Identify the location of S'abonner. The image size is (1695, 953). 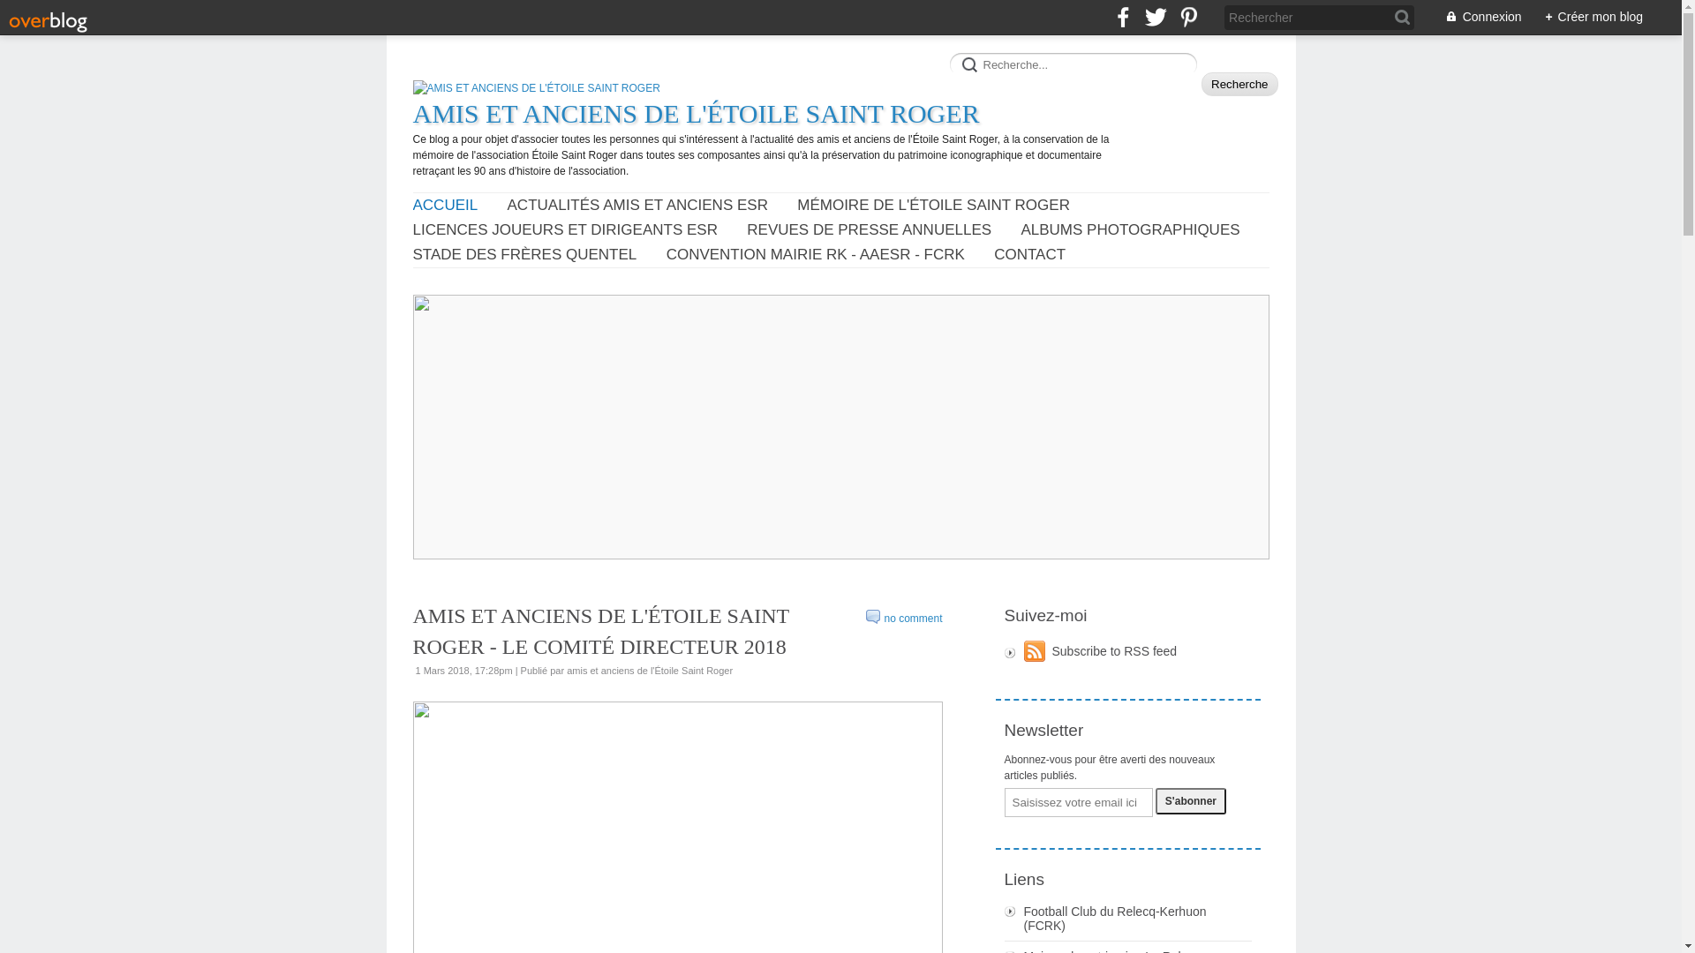
(1191, 801).